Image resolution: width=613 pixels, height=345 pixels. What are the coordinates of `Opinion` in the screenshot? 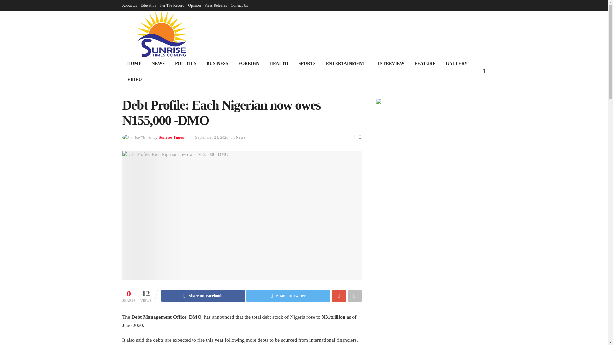 It's located at (194, 5).